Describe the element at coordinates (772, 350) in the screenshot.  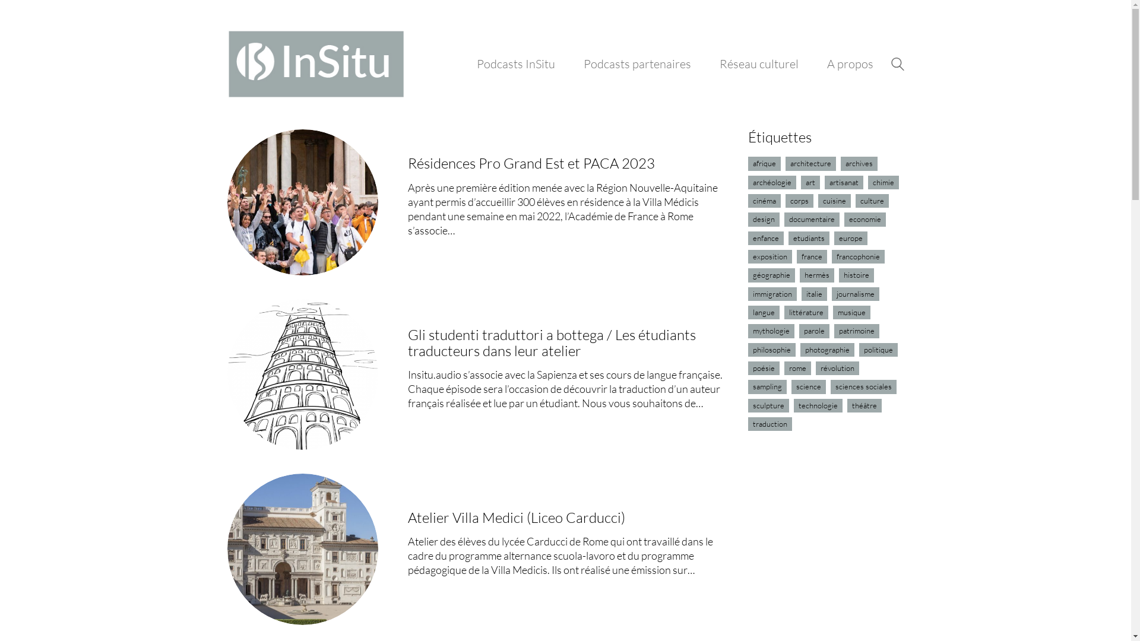
I see `philosophie` at that location.